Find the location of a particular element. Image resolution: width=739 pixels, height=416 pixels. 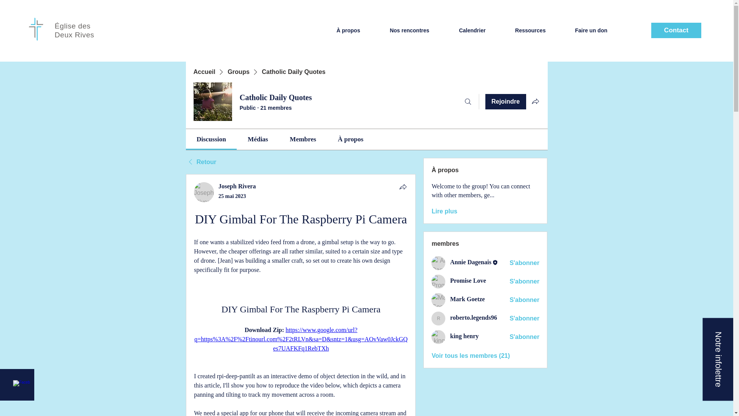

S'abonner is located at coordinates (524, 281).